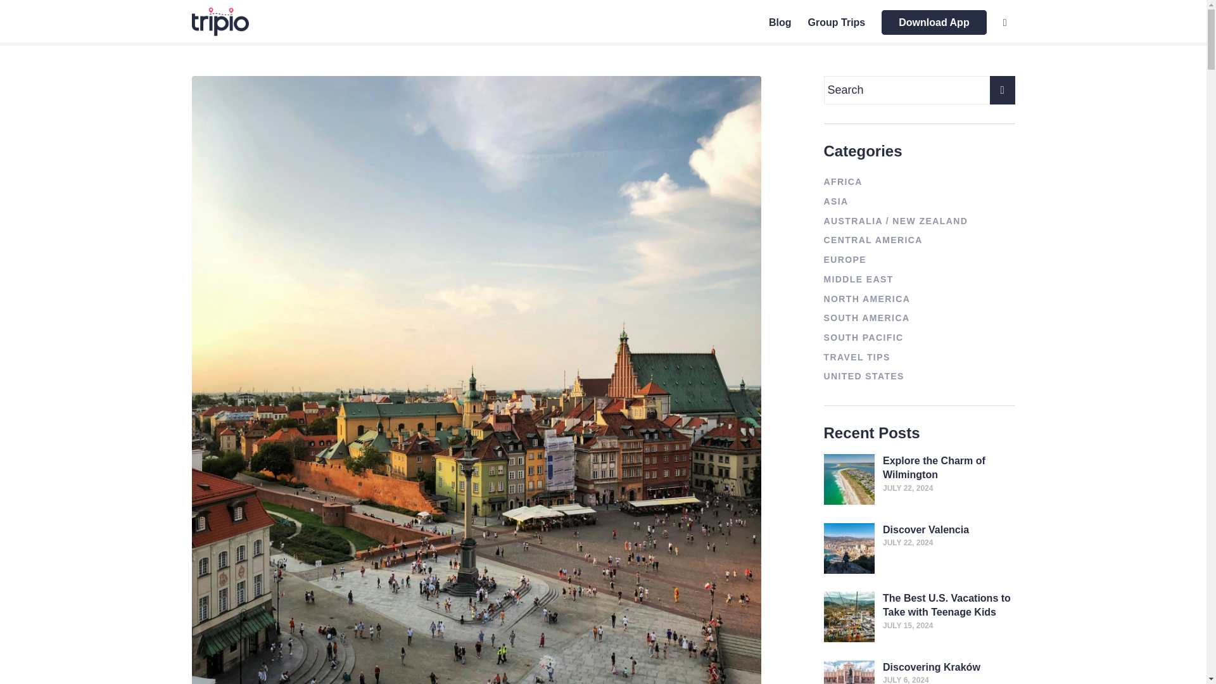 This screenshot has width=1216, height=684. I want to click on Download App, so click(934, 23).